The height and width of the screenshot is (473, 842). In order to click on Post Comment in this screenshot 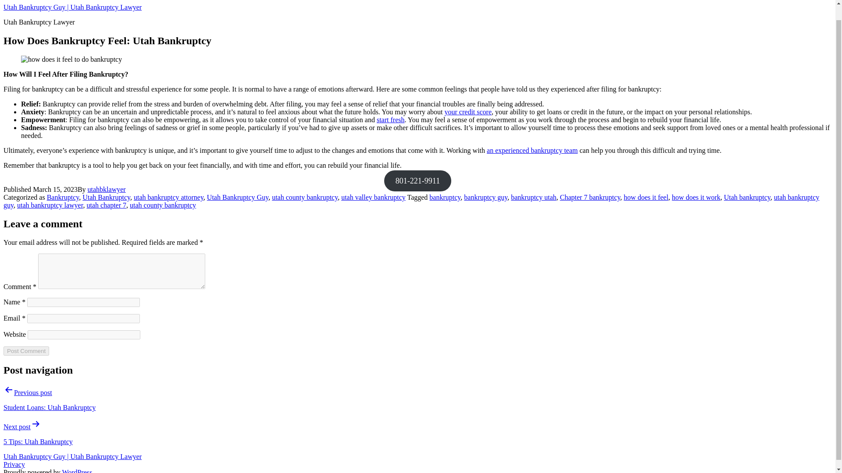, I will do `click(26, 351)`.